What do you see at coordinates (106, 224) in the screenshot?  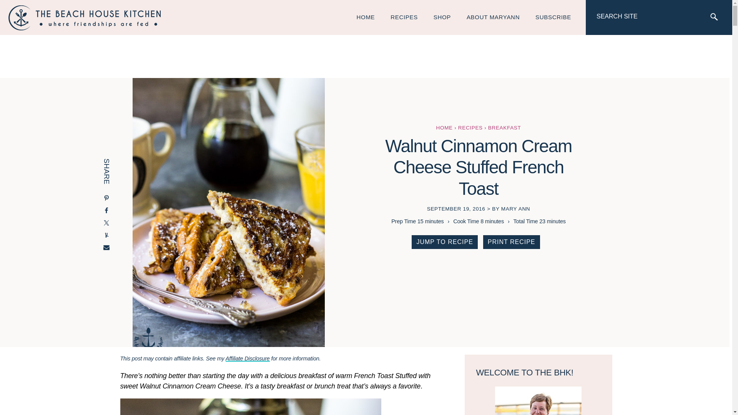 I see `Share on Twitter` at bounding box center [106, 224].